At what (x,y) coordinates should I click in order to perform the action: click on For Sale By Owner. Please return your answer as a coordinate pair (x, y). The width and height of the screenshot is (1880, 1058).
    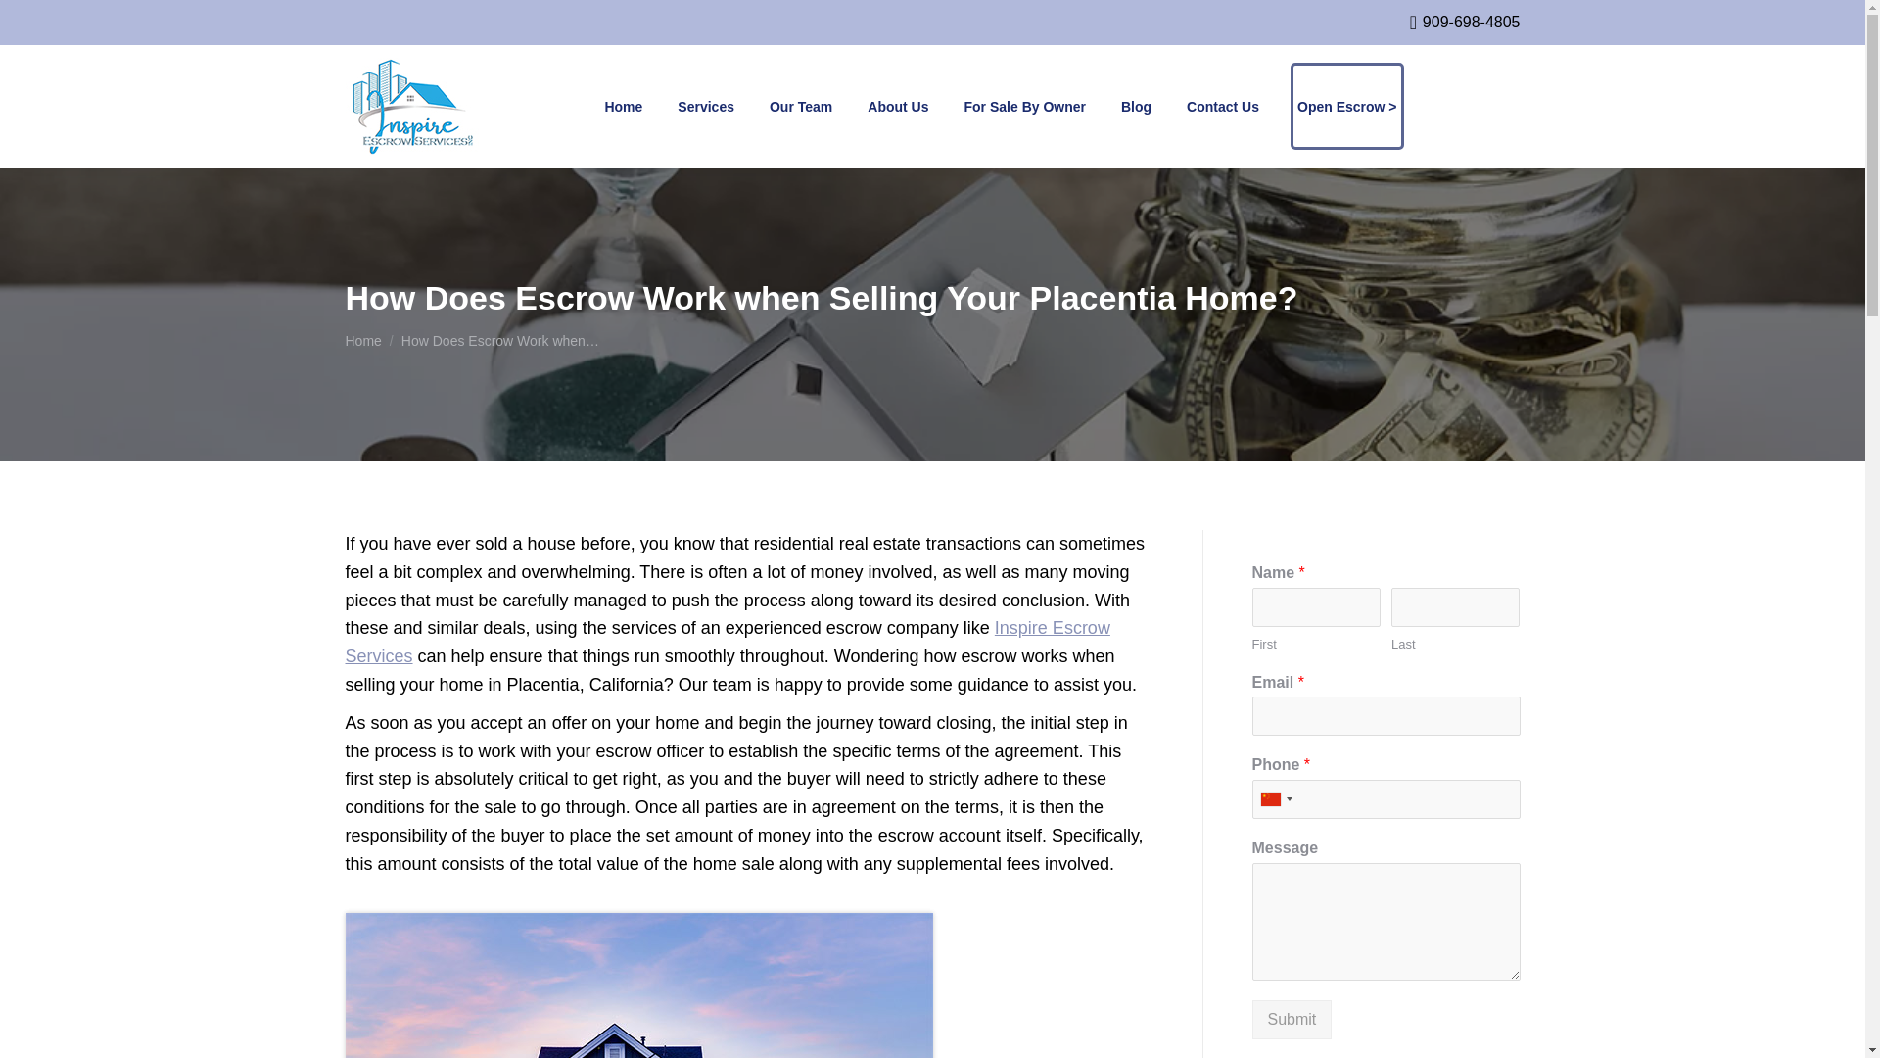
    Looking at the image, I should click on (1023, 106).